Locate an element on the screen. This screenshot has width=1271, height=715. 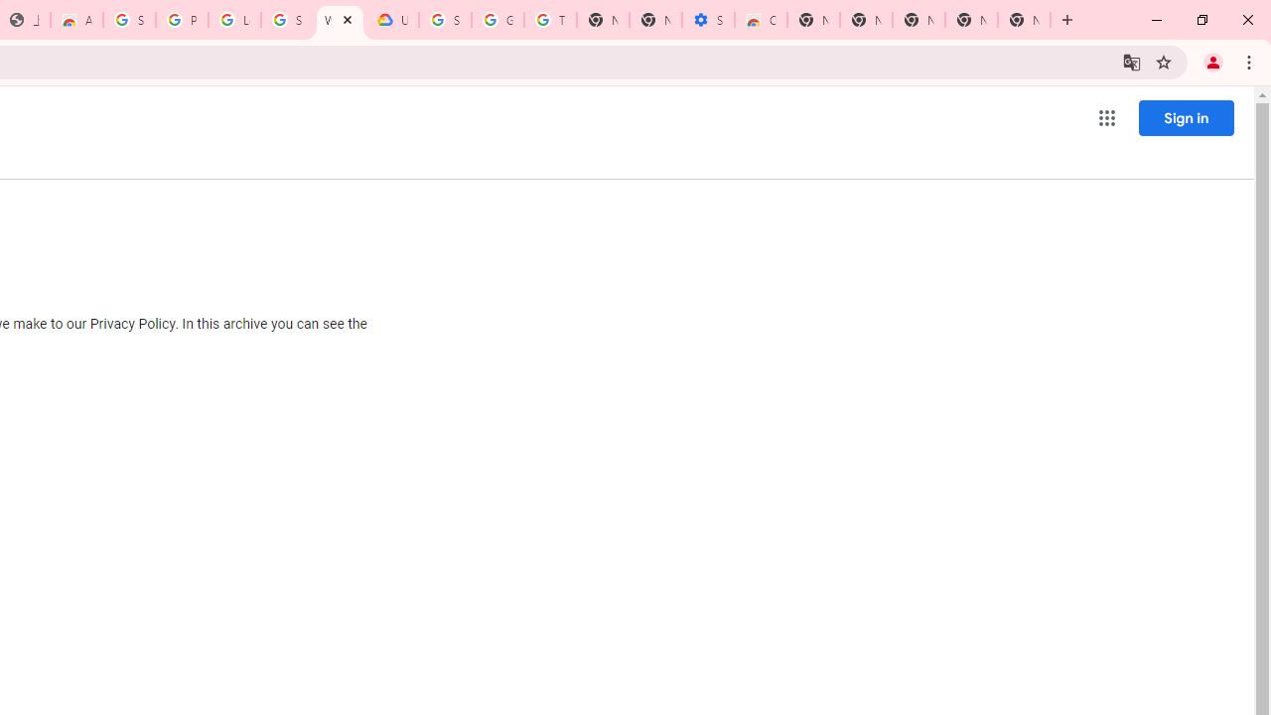
Sign in - Google Accounts is located at coordinates (129, 20).